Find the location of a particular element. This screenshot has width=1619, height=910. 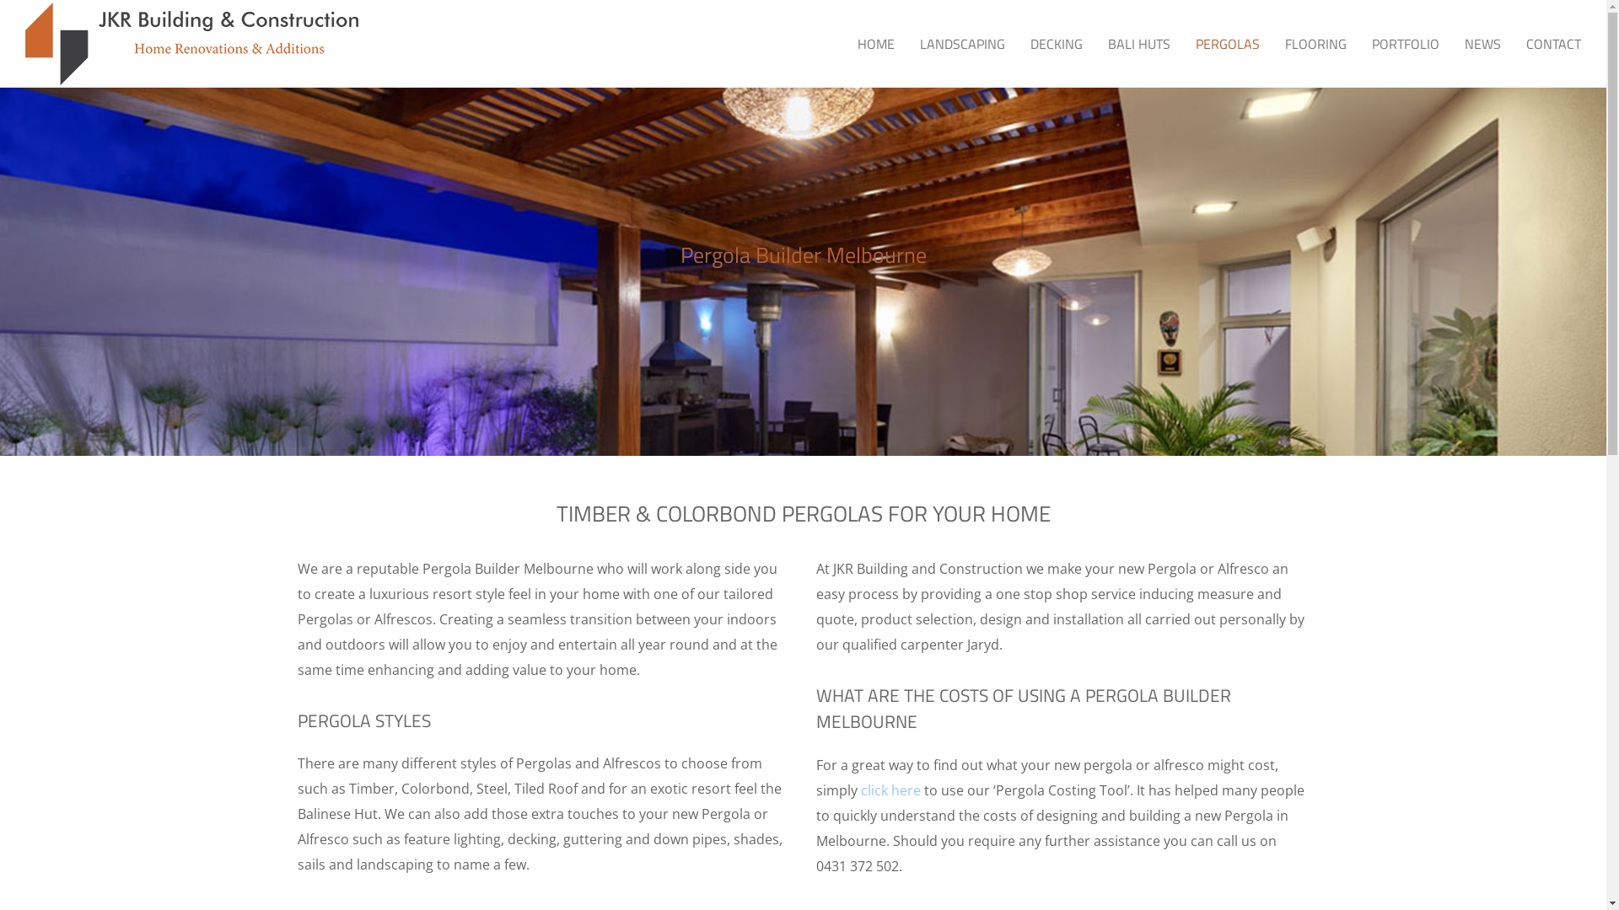

CONTACT is located at coordinates (1553, 44).